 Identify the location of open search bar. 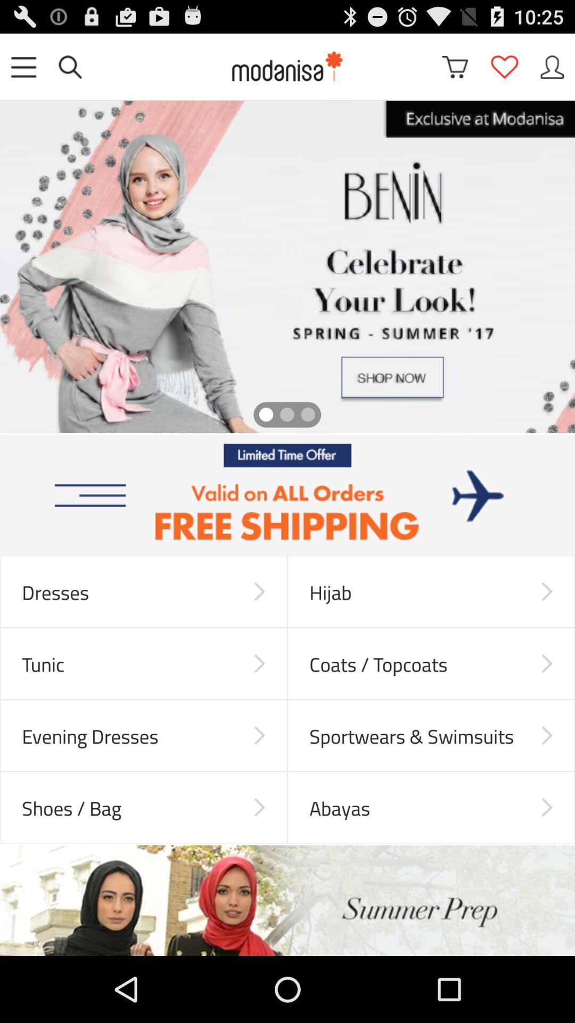
(70, 67).